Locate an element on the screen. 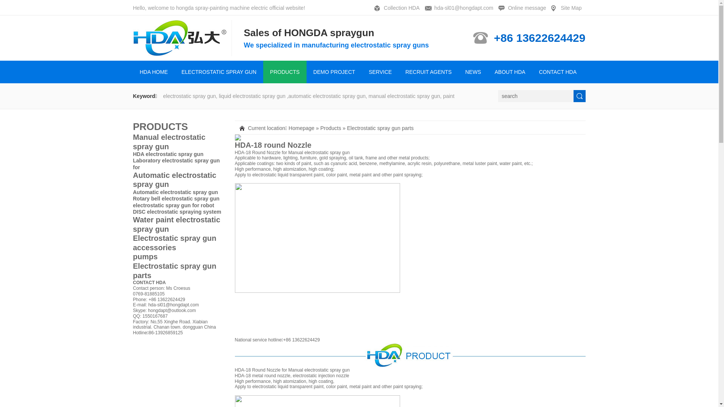 This screenshot has width=724, height=407. Homepage is located at coordinates (302, 128).